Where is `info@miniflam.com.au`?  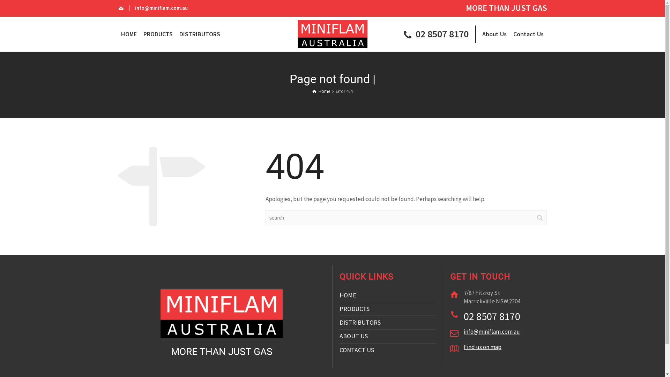
info@miniflam.com.au is located at coordinates (492, 332).